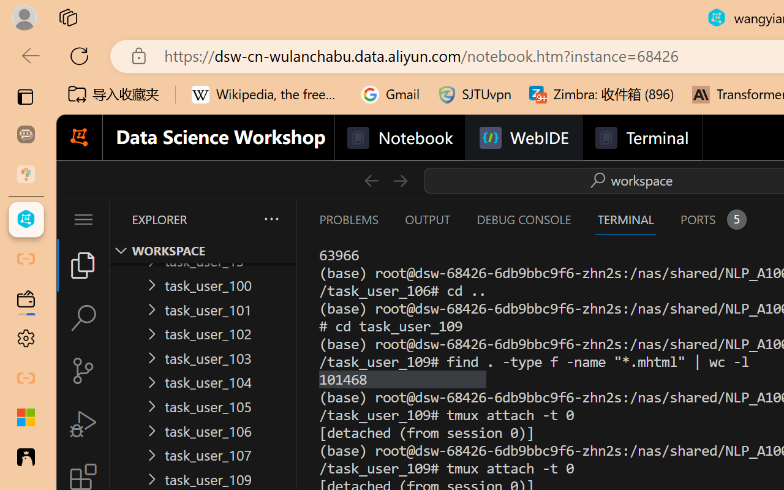 The image size is (784, 490). I want to click on Run and Debug (Ctrl+Shift+D), so click(83, 424).